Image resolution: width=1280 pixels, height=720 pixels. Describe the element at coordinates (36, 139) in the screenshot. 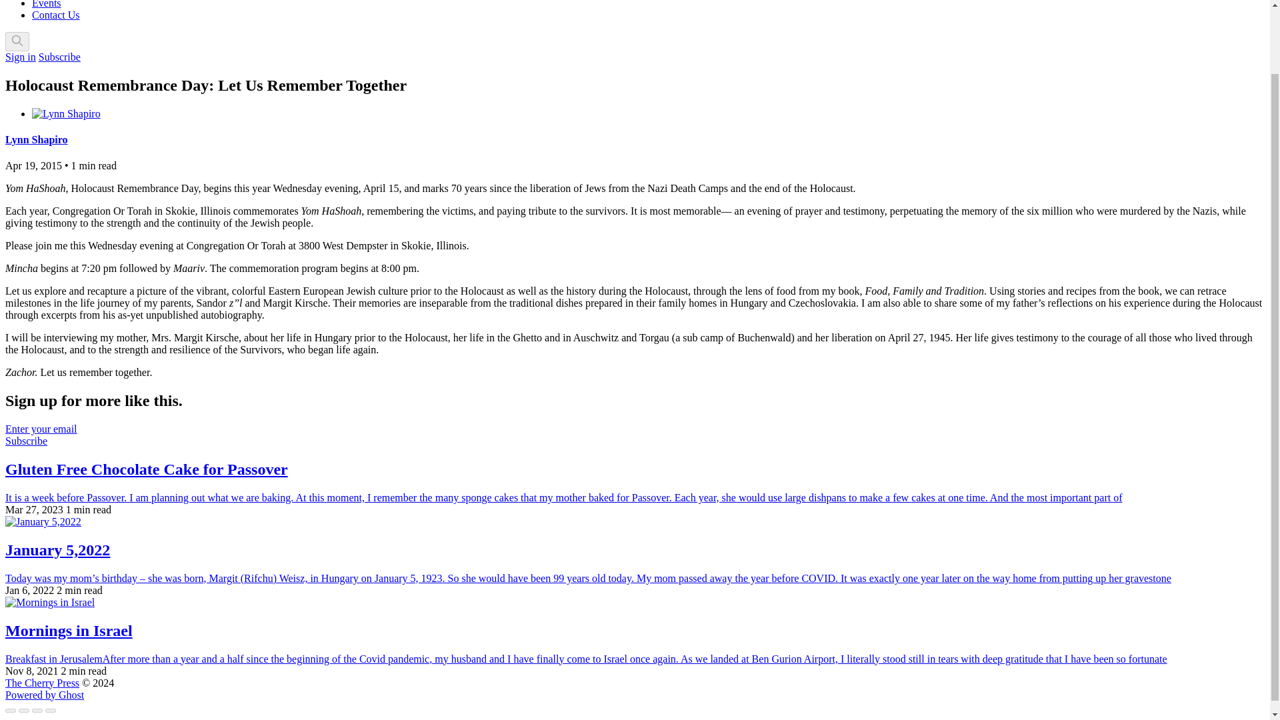

I see `Lynn Shapiro` at that location.